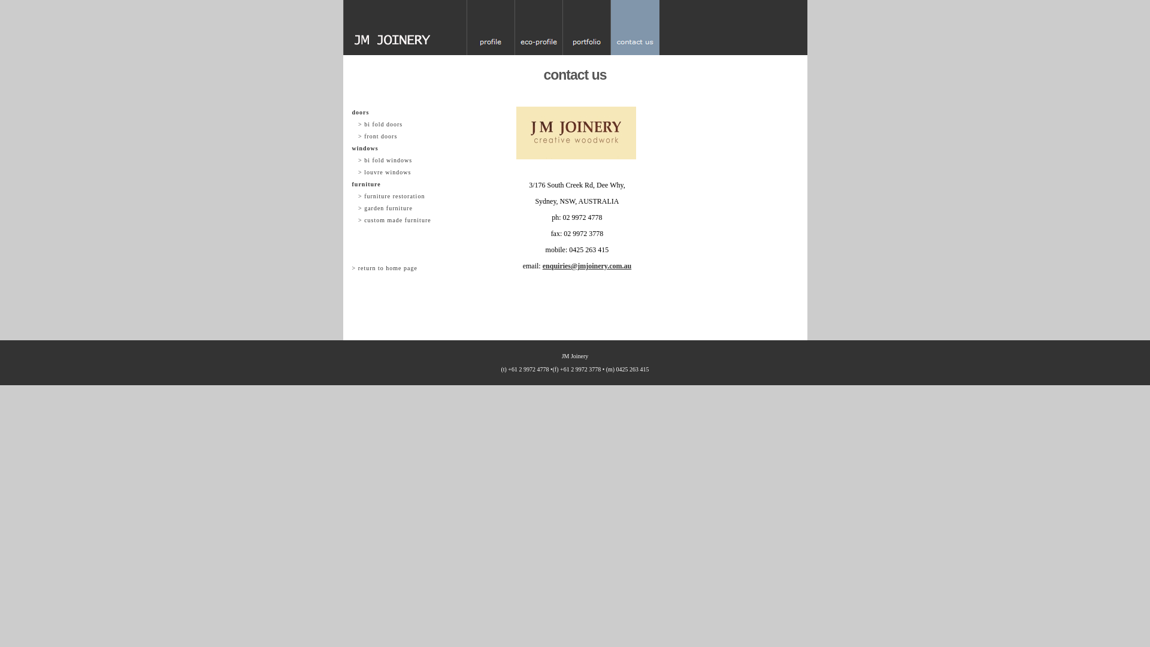 The width and height of the screenshot is (1150, 647). What do you see at coordinates (400, 137) in the screenshot?
I see `   > front doors` at bounding box center [400, 137].